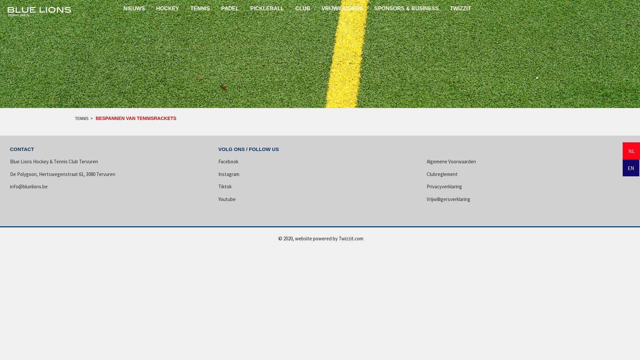 This screenshot has height=360, width=640. Describe the element at coordinates (200, 9) in the screenshot. I see `TENNIS` at that location.